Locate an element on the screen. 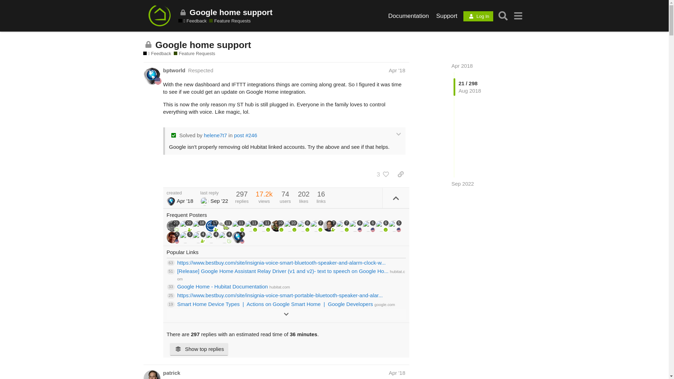 This screenshot has height=379, width=674. This topic is closed; it no longer accepts new replies is located at coordinates (148, 44).